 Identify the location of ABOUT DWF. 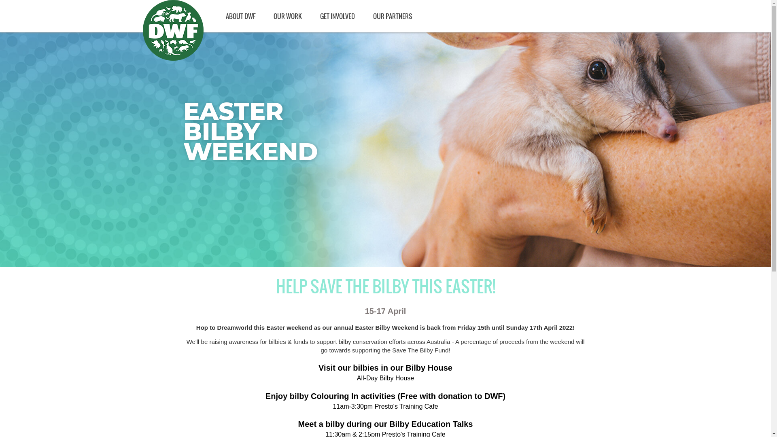
(240, 16).